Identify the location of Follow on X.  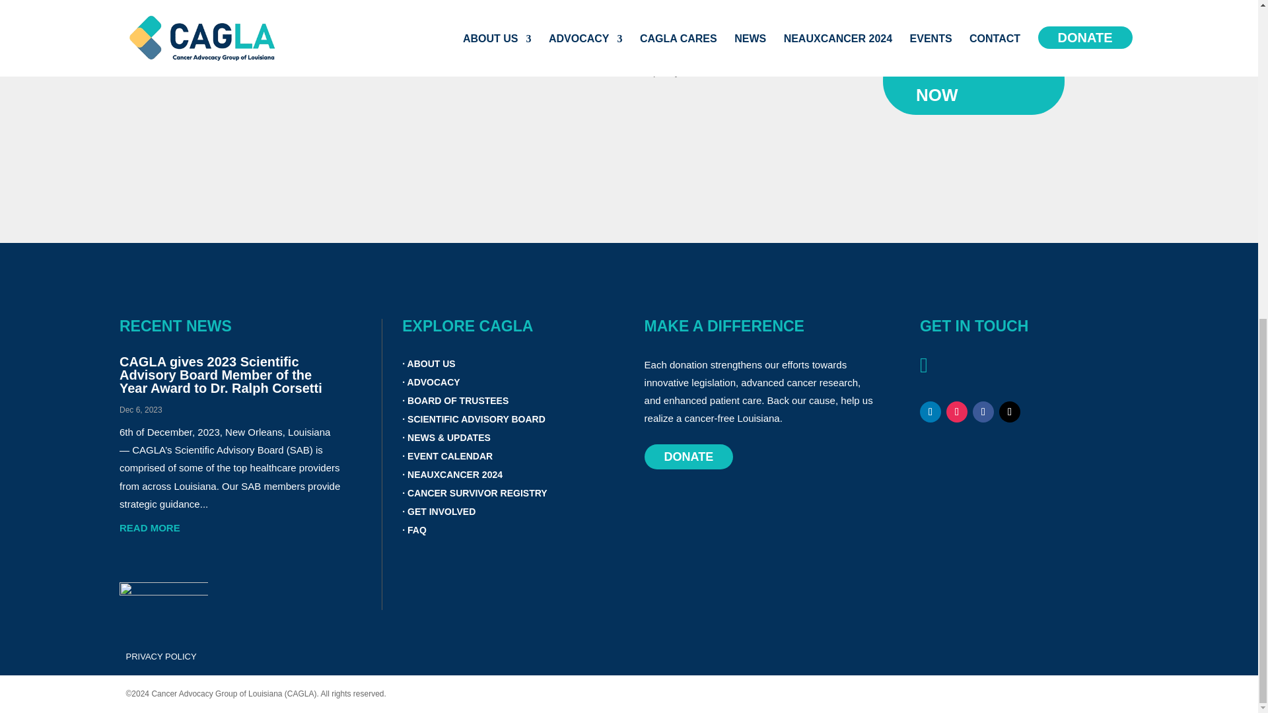
(1009, 412).